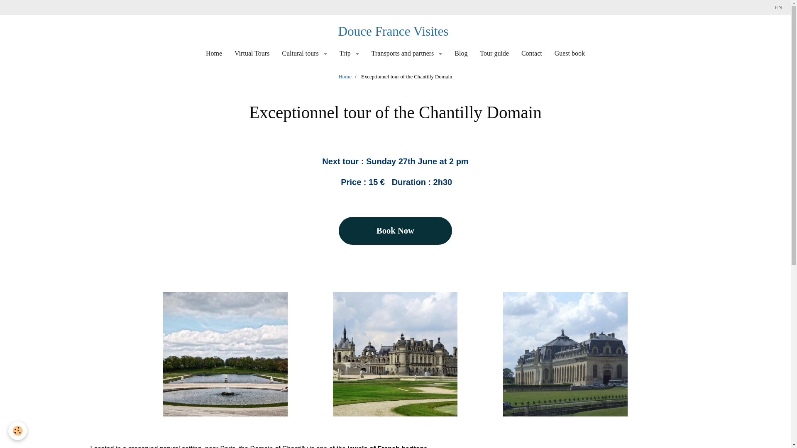 The image size is (797, 448). I want to click on Douce France Visites, so click(393, 33).